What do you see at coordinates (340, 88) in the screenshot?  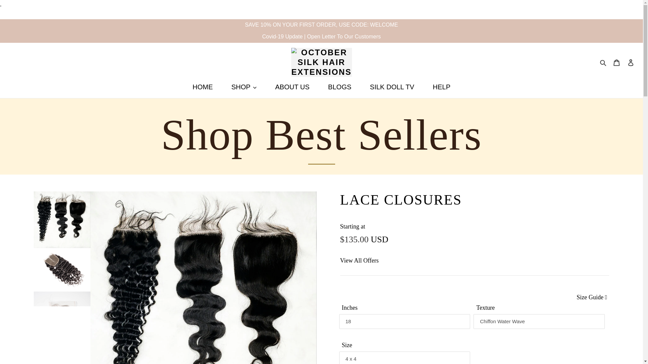 I see `BLOGS` at bounding box center [340, 88].